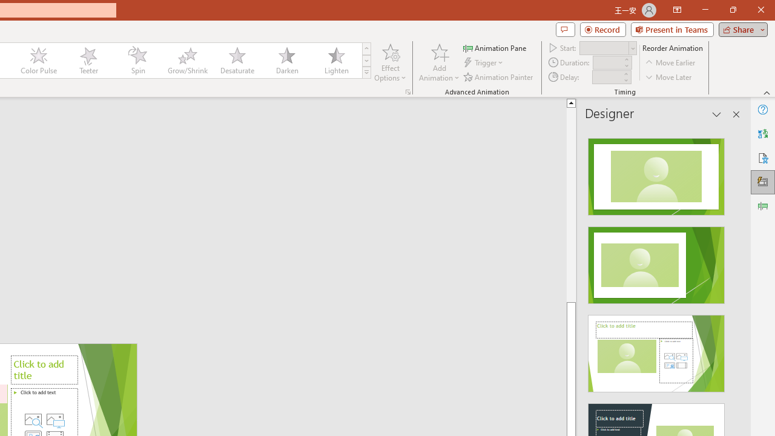 The width and height of the screenshot is (775, 436). Describe the element at coordinates (137, 61) in the screenshot. I see `Spin` at that location.